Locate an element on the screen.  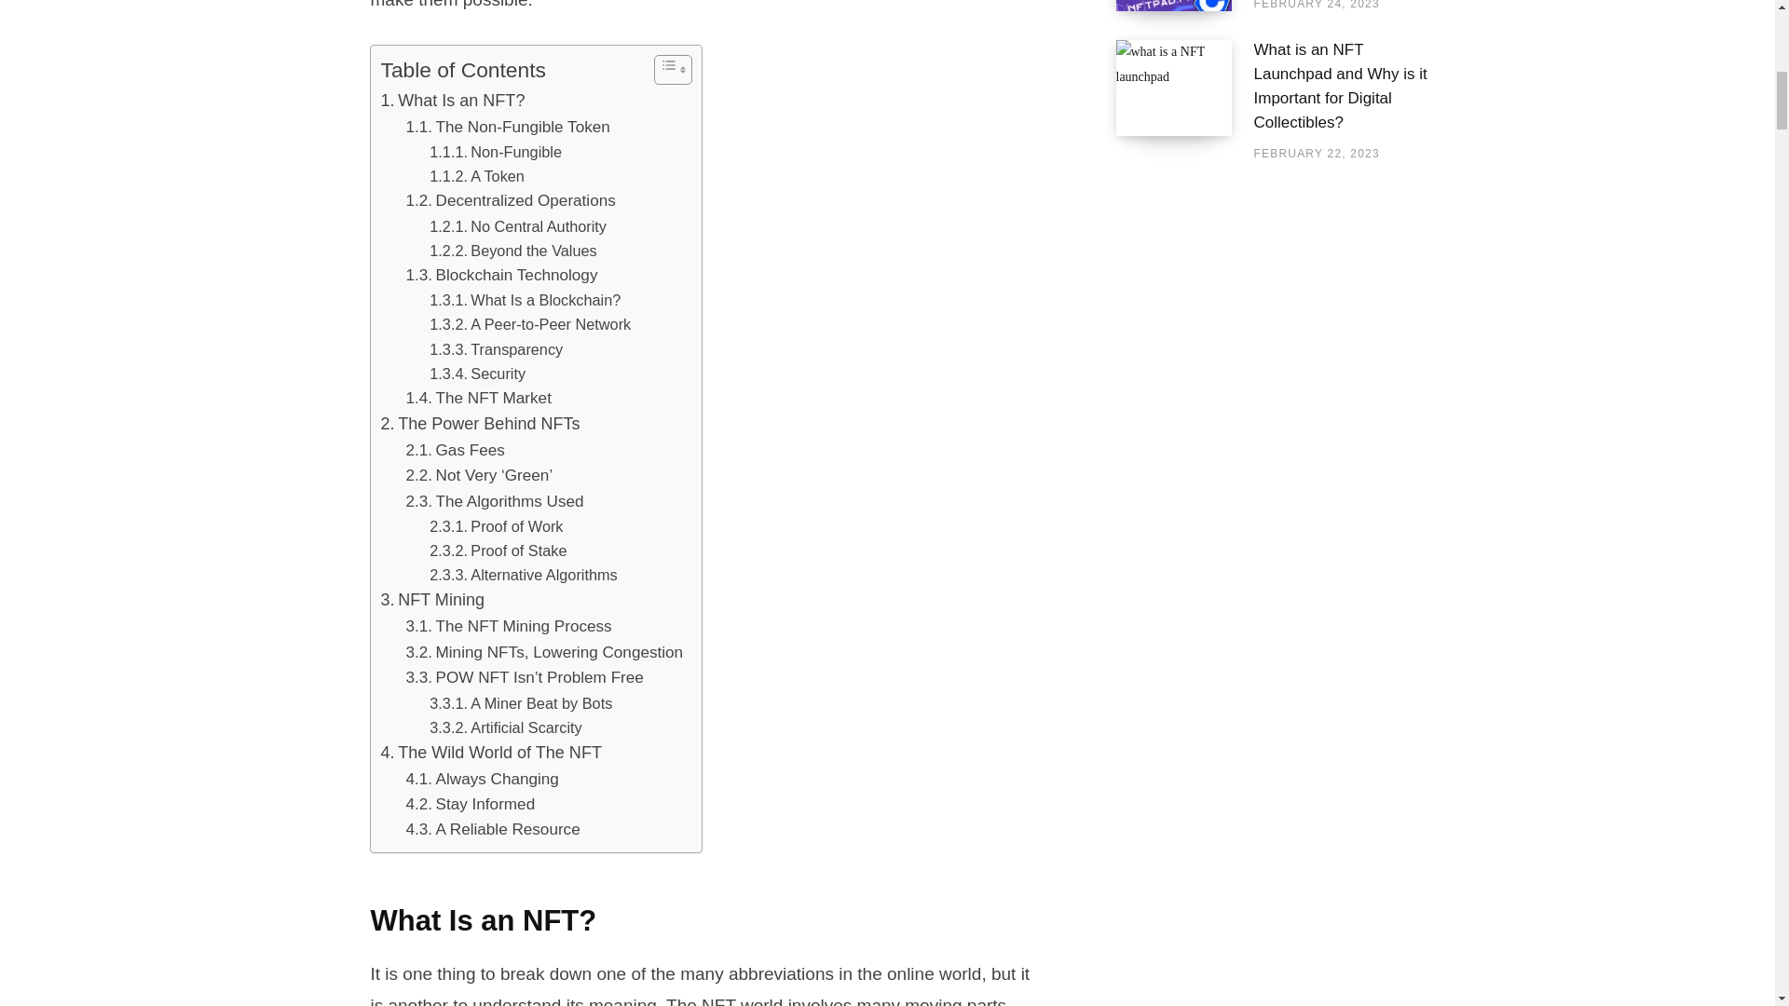
Proof of Stake is located at coordinates (498, 550).